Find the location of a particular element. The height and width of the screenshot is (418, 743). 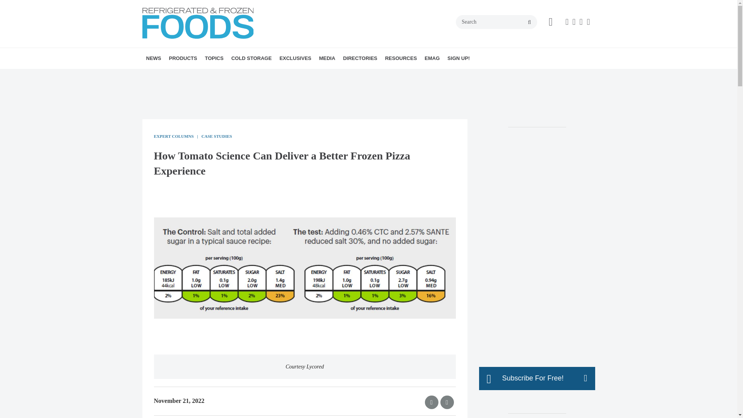

EXCLUSIVES is located at coordinates (295, 58).